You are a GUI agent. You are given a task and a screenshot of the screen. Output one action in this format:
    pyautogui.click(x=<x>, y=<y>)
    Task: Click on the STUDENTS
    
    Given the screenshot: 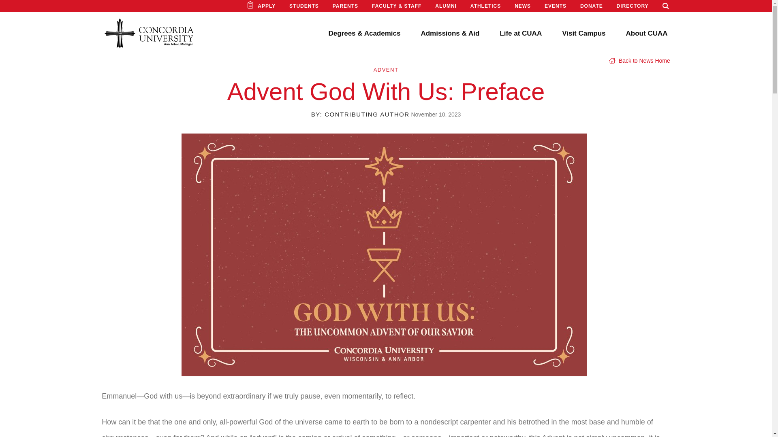 What is the action you would take?
    pyautogui.click(x=304, y=6)
    